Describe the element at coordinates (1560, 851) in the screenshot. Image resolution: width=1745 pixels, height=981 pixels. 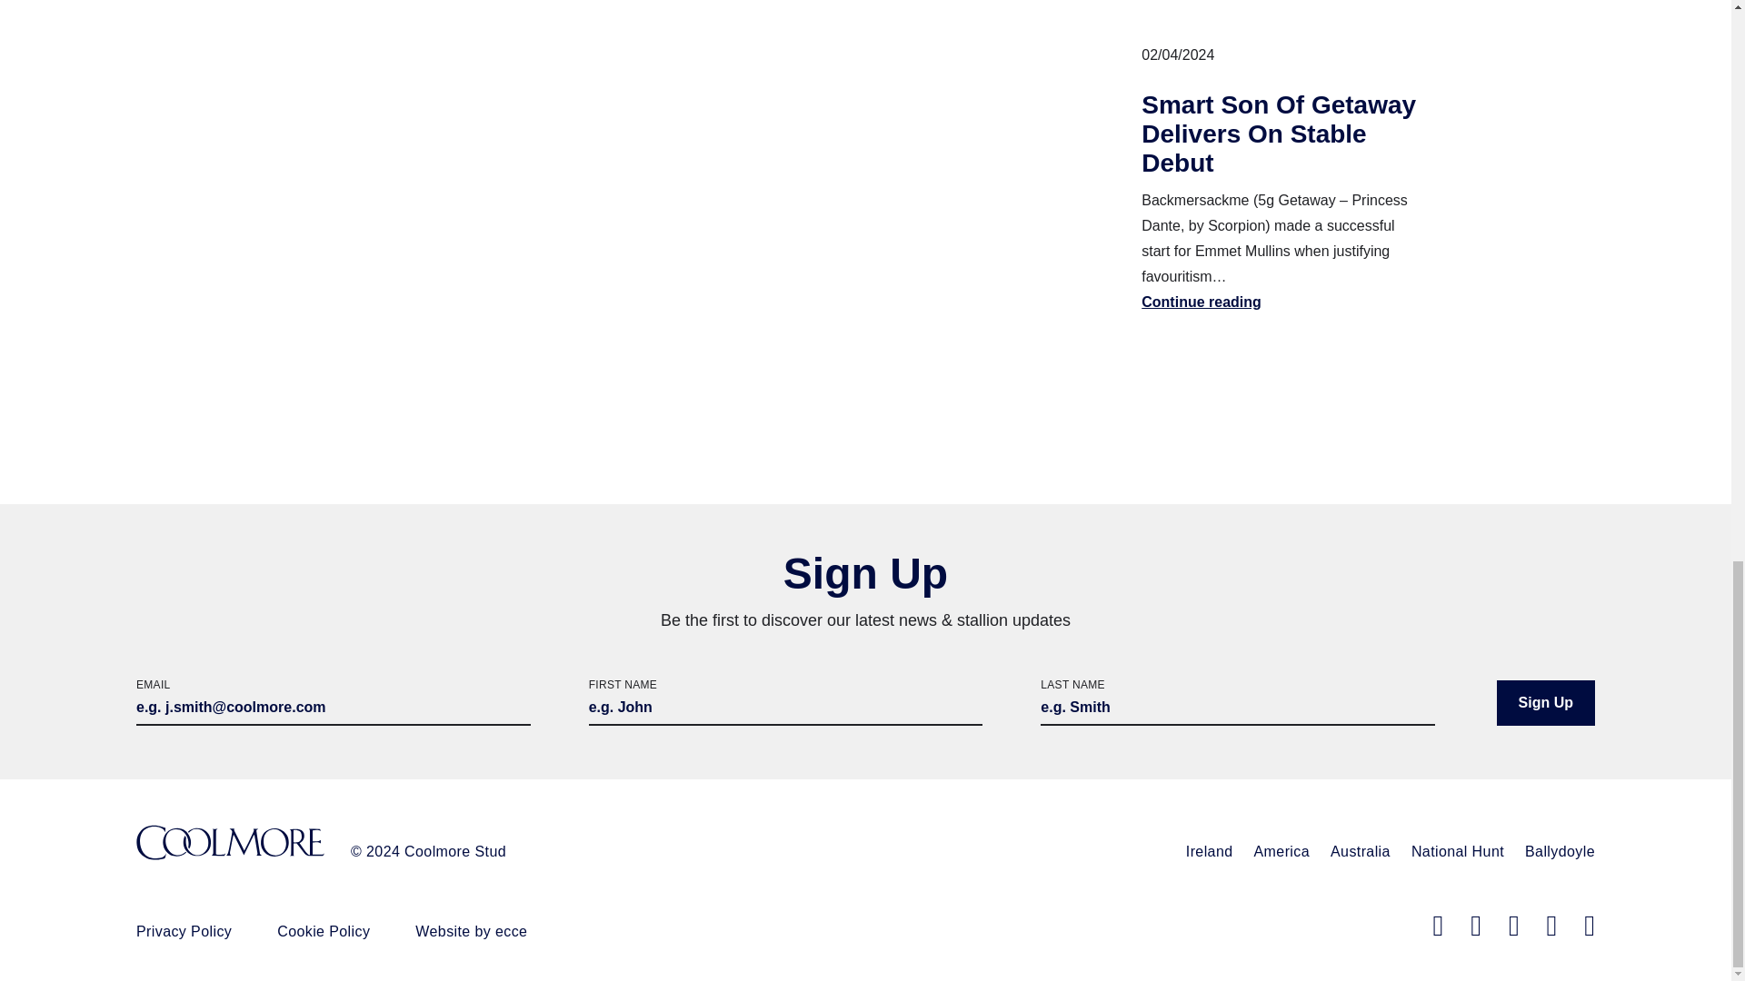
I see `Ballydoyle` at that location.